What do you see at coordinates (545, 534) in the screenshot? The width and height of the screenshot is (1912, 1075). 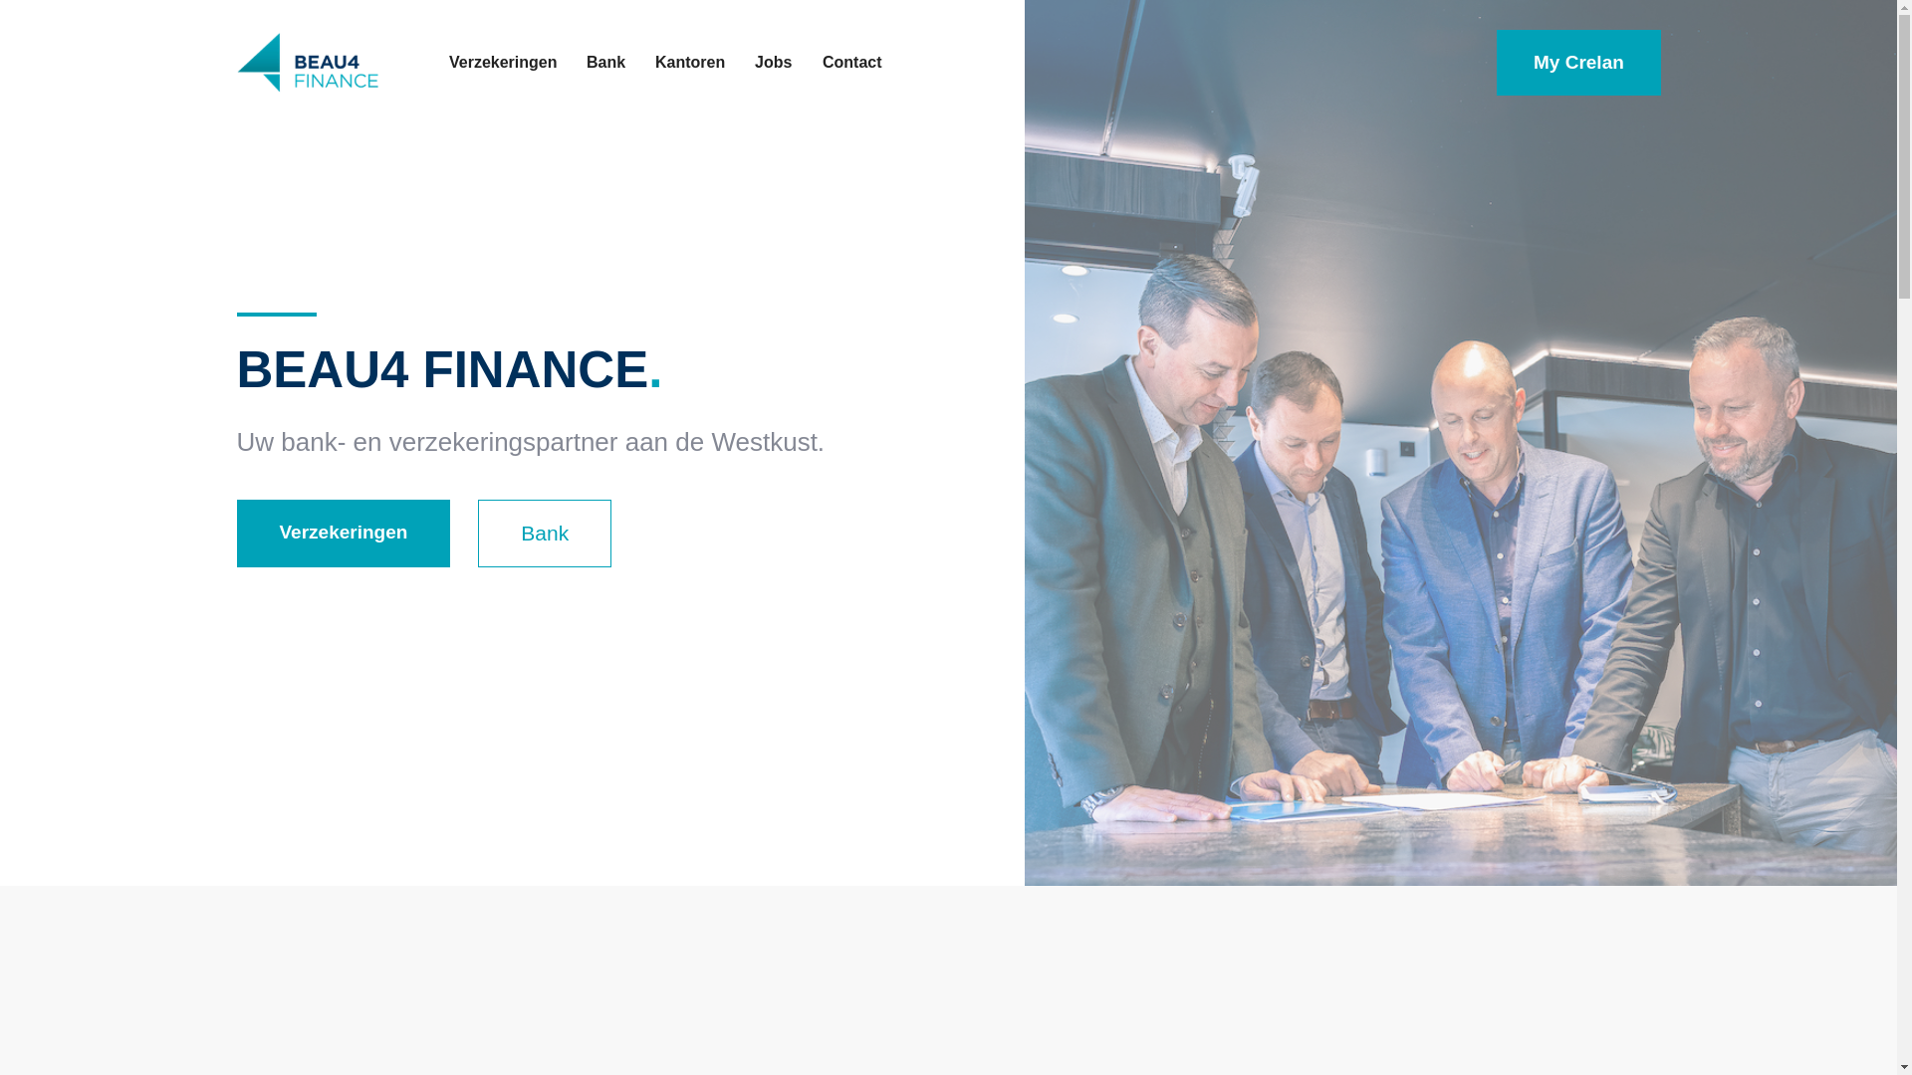 I see `Bank` at bounding box center [545, 534].